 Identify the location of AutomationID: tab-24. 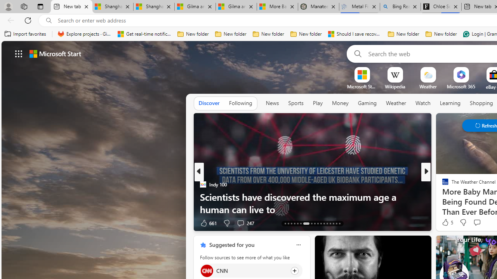
(324, 223).